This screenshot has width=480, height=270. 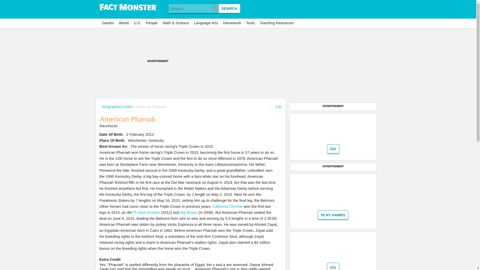 What do you see at coordinates (276, 23) in the screenshot?
I see `Visit our teacher resource sister site!` at bounding box center [276, 23].